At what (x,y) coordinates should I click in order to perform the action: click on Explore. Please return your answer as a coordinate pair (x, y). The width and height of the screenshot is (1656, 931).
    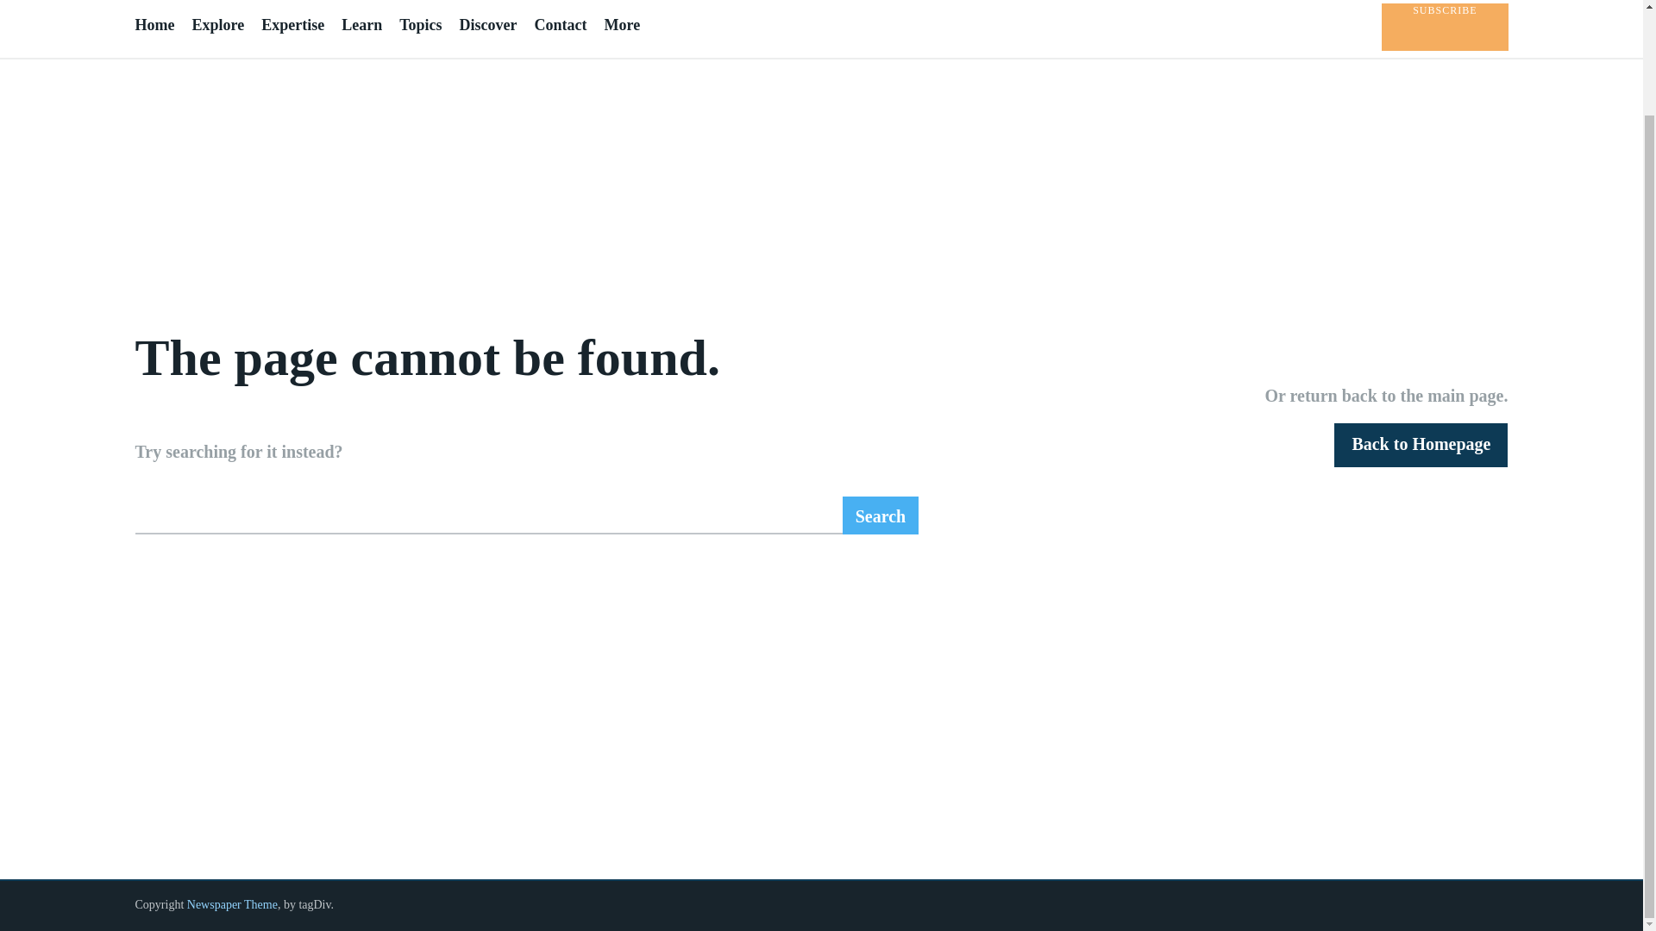
    Looking at the image, I should click on (217, 25).